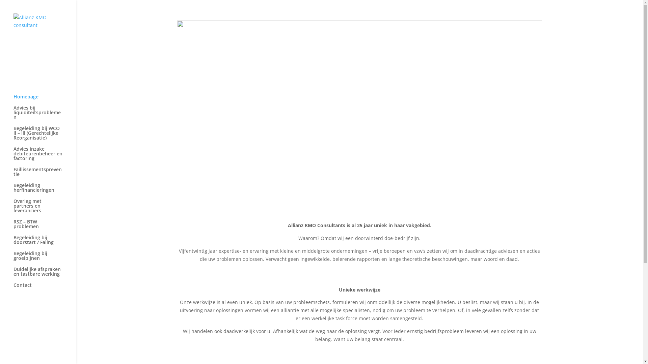 The height and width of the screenshot is (364, 648). What do you see at coordinates (359, 116) in the screenshot?
I see `ALLIANZ_2022_Series_Raats_Global4` at bounding box center [359, 116].